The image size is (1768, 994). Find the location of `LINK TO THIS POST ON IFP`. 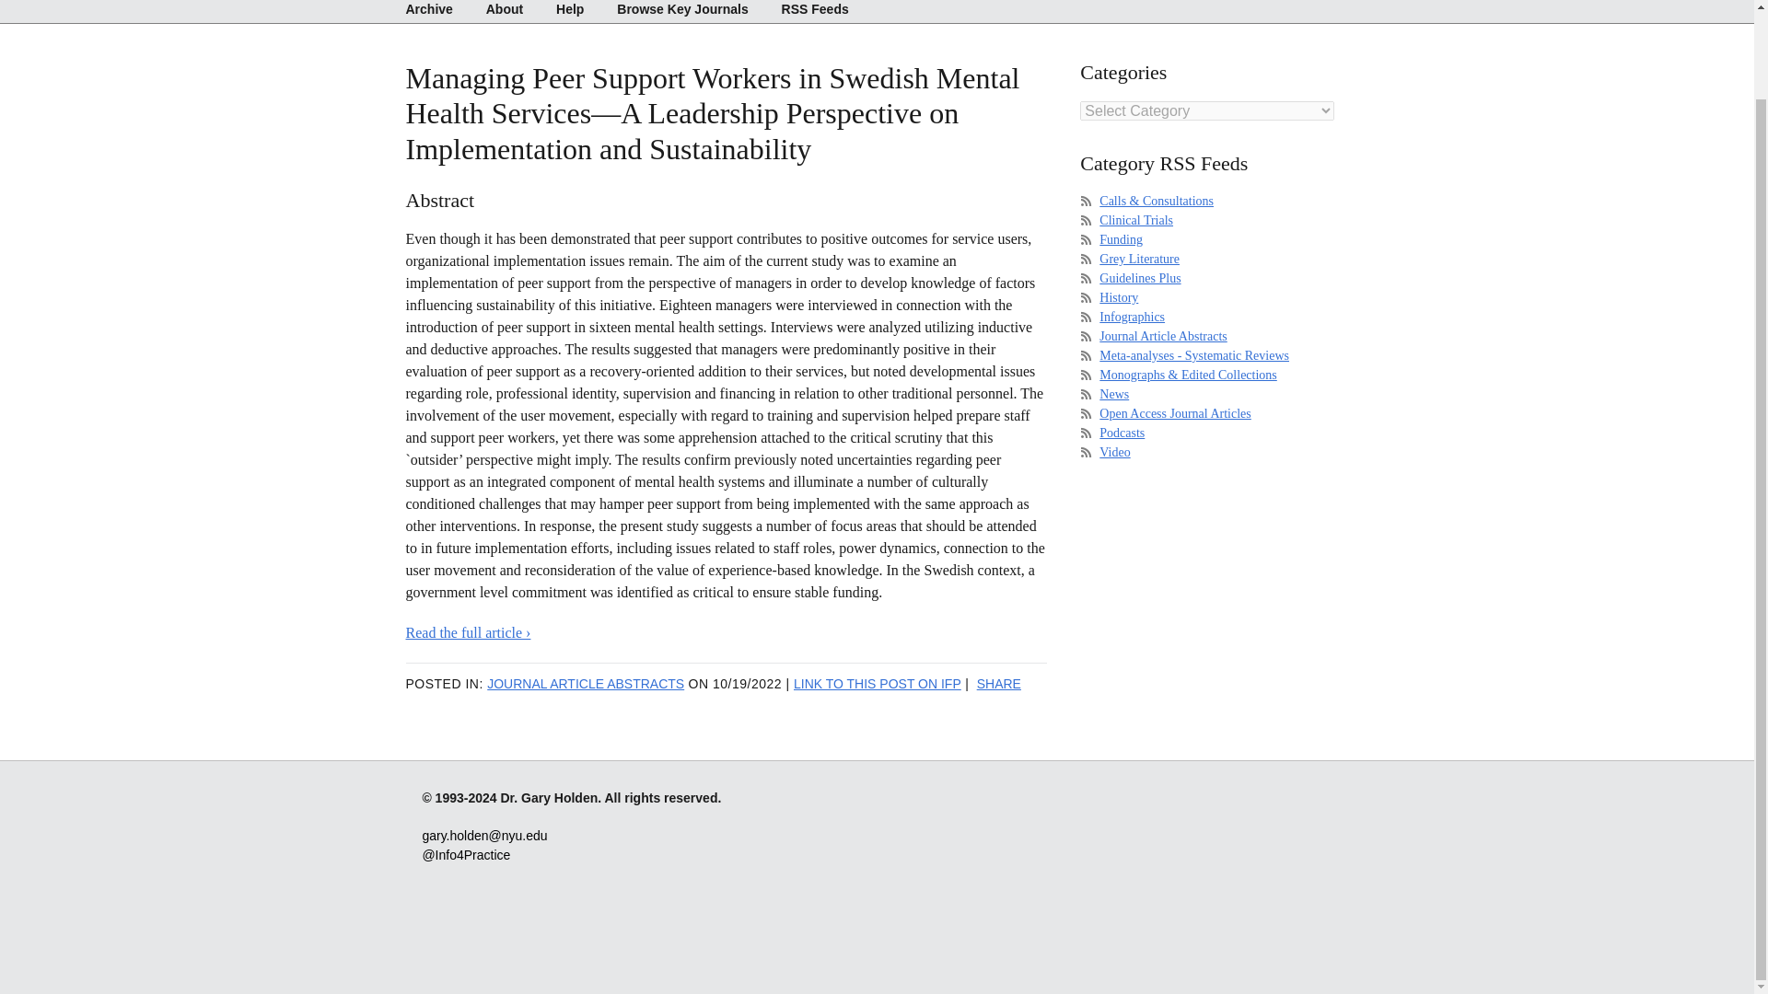

LINK TO THIS POST ON IFP is located at coordinates (878, 683).